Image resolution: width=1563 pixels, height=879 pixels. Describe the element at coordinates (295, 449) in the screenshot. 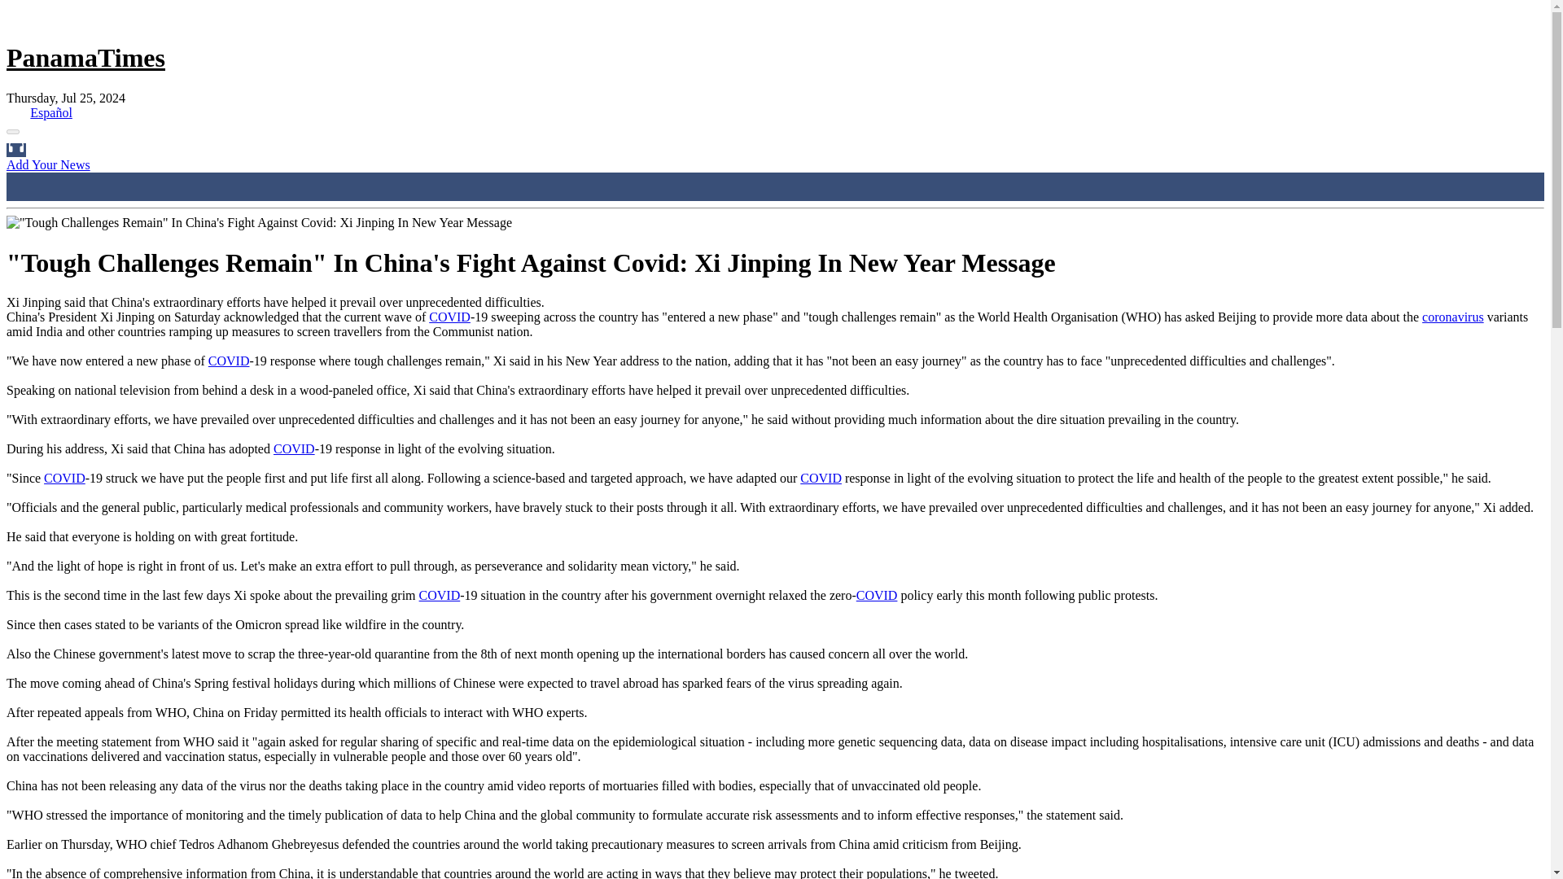

I see `COVID` at that location.